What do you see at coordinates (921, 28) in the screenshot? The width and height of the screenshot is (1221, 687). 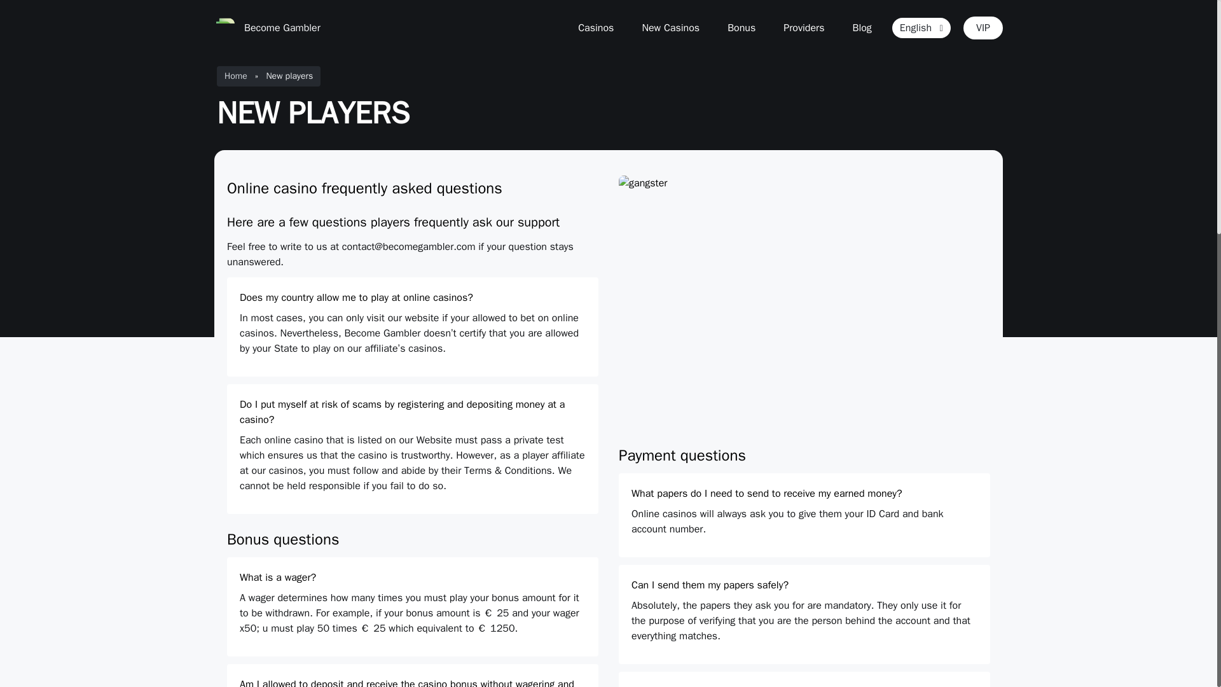 I see `English` at bounding box center [921, 28].